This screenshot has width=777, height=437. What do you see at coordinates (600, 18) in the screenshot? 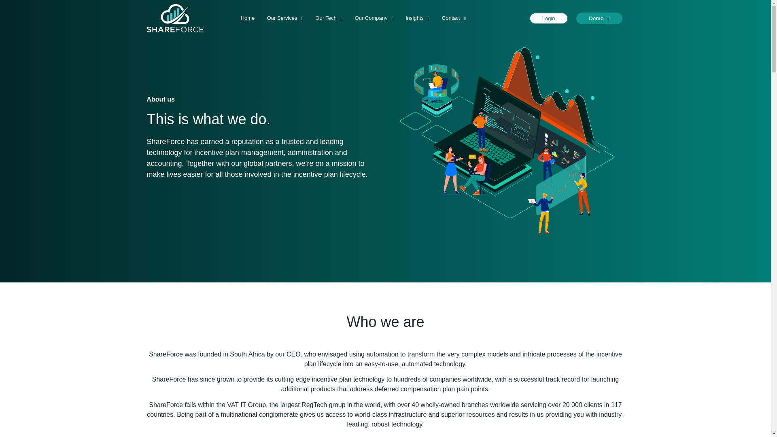
I see `Demo` at bounding box center [600, 18].